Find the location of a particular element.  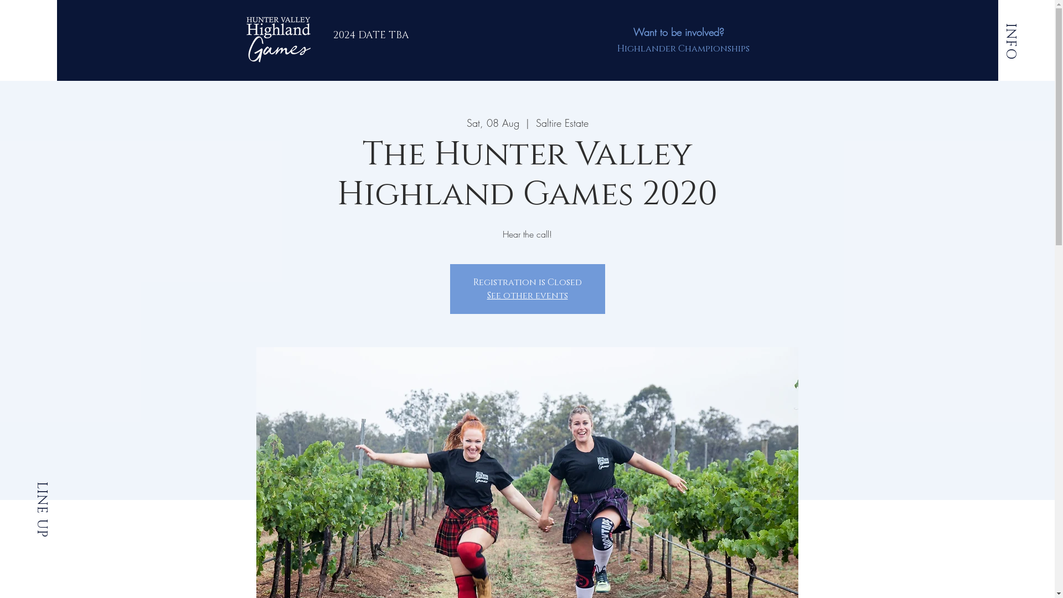

See other events is located at coordinates (528, 296).